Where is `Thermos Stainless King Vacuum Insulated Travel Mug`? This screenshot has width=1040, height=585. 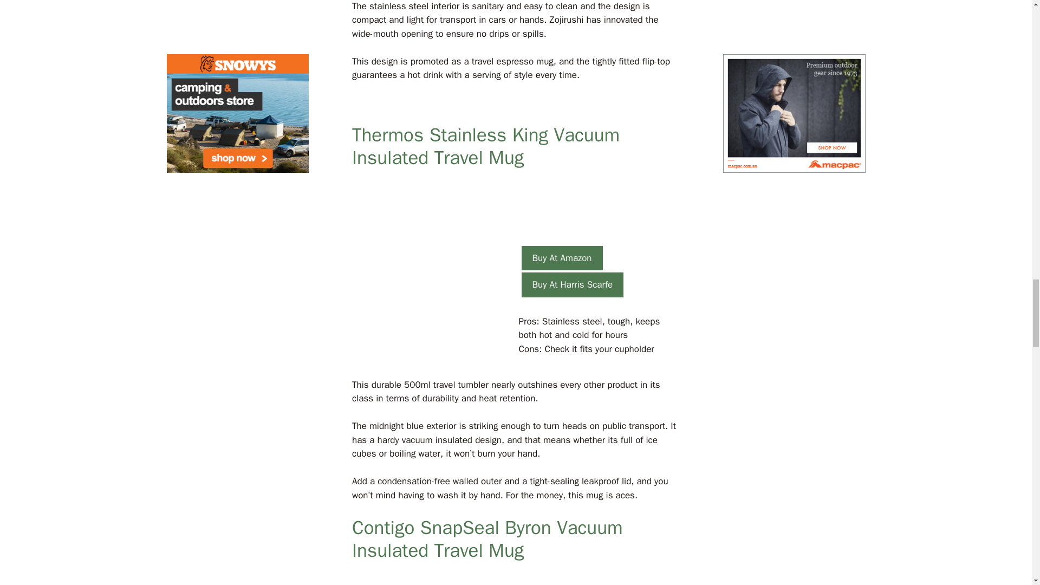
Thermos Stainless King Vacuum Insulated Travel Mug is located at coordinates (486, 146).